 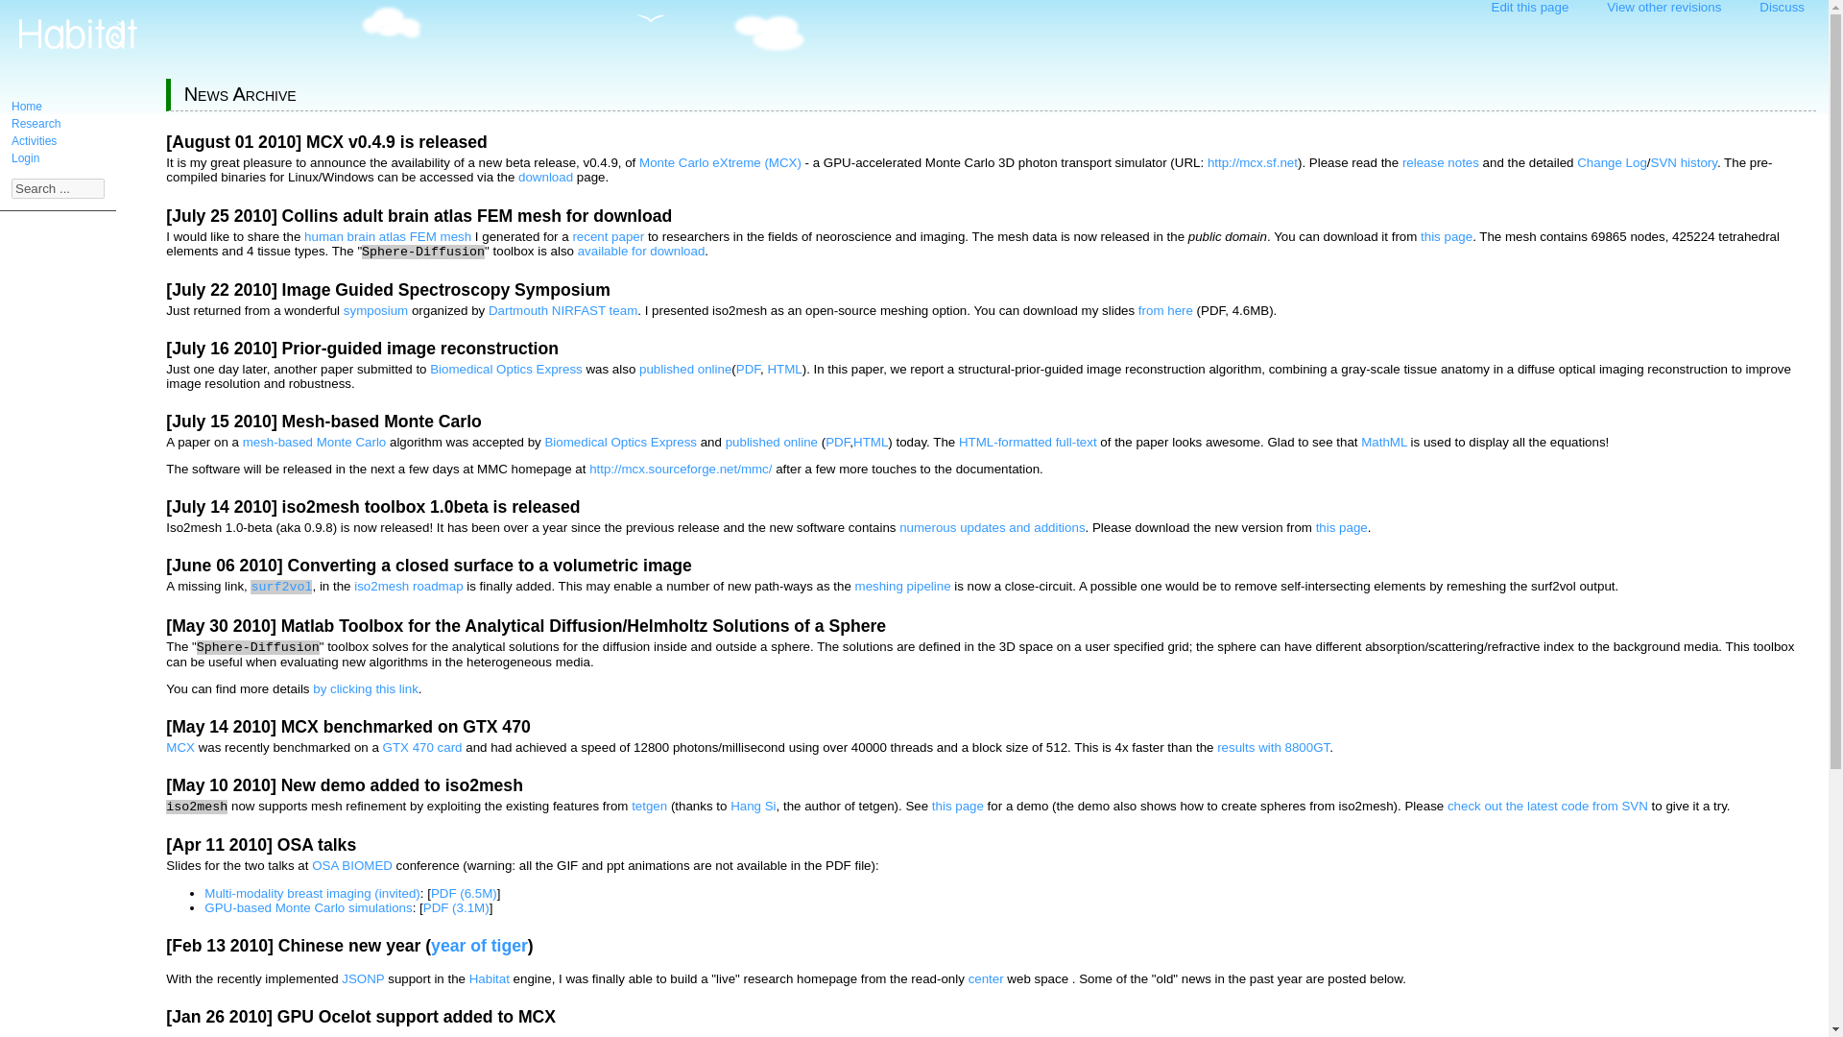 What do you see at coordinates (36, 124) in the screenshot?
I see `Research` at bounding box center [36, 124].